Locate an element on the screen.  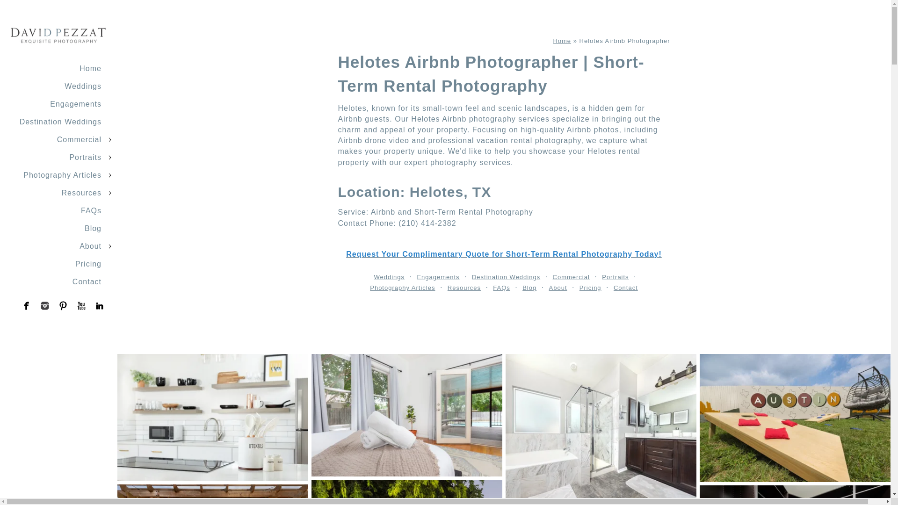
Contact is located at coordinates (87, 281).